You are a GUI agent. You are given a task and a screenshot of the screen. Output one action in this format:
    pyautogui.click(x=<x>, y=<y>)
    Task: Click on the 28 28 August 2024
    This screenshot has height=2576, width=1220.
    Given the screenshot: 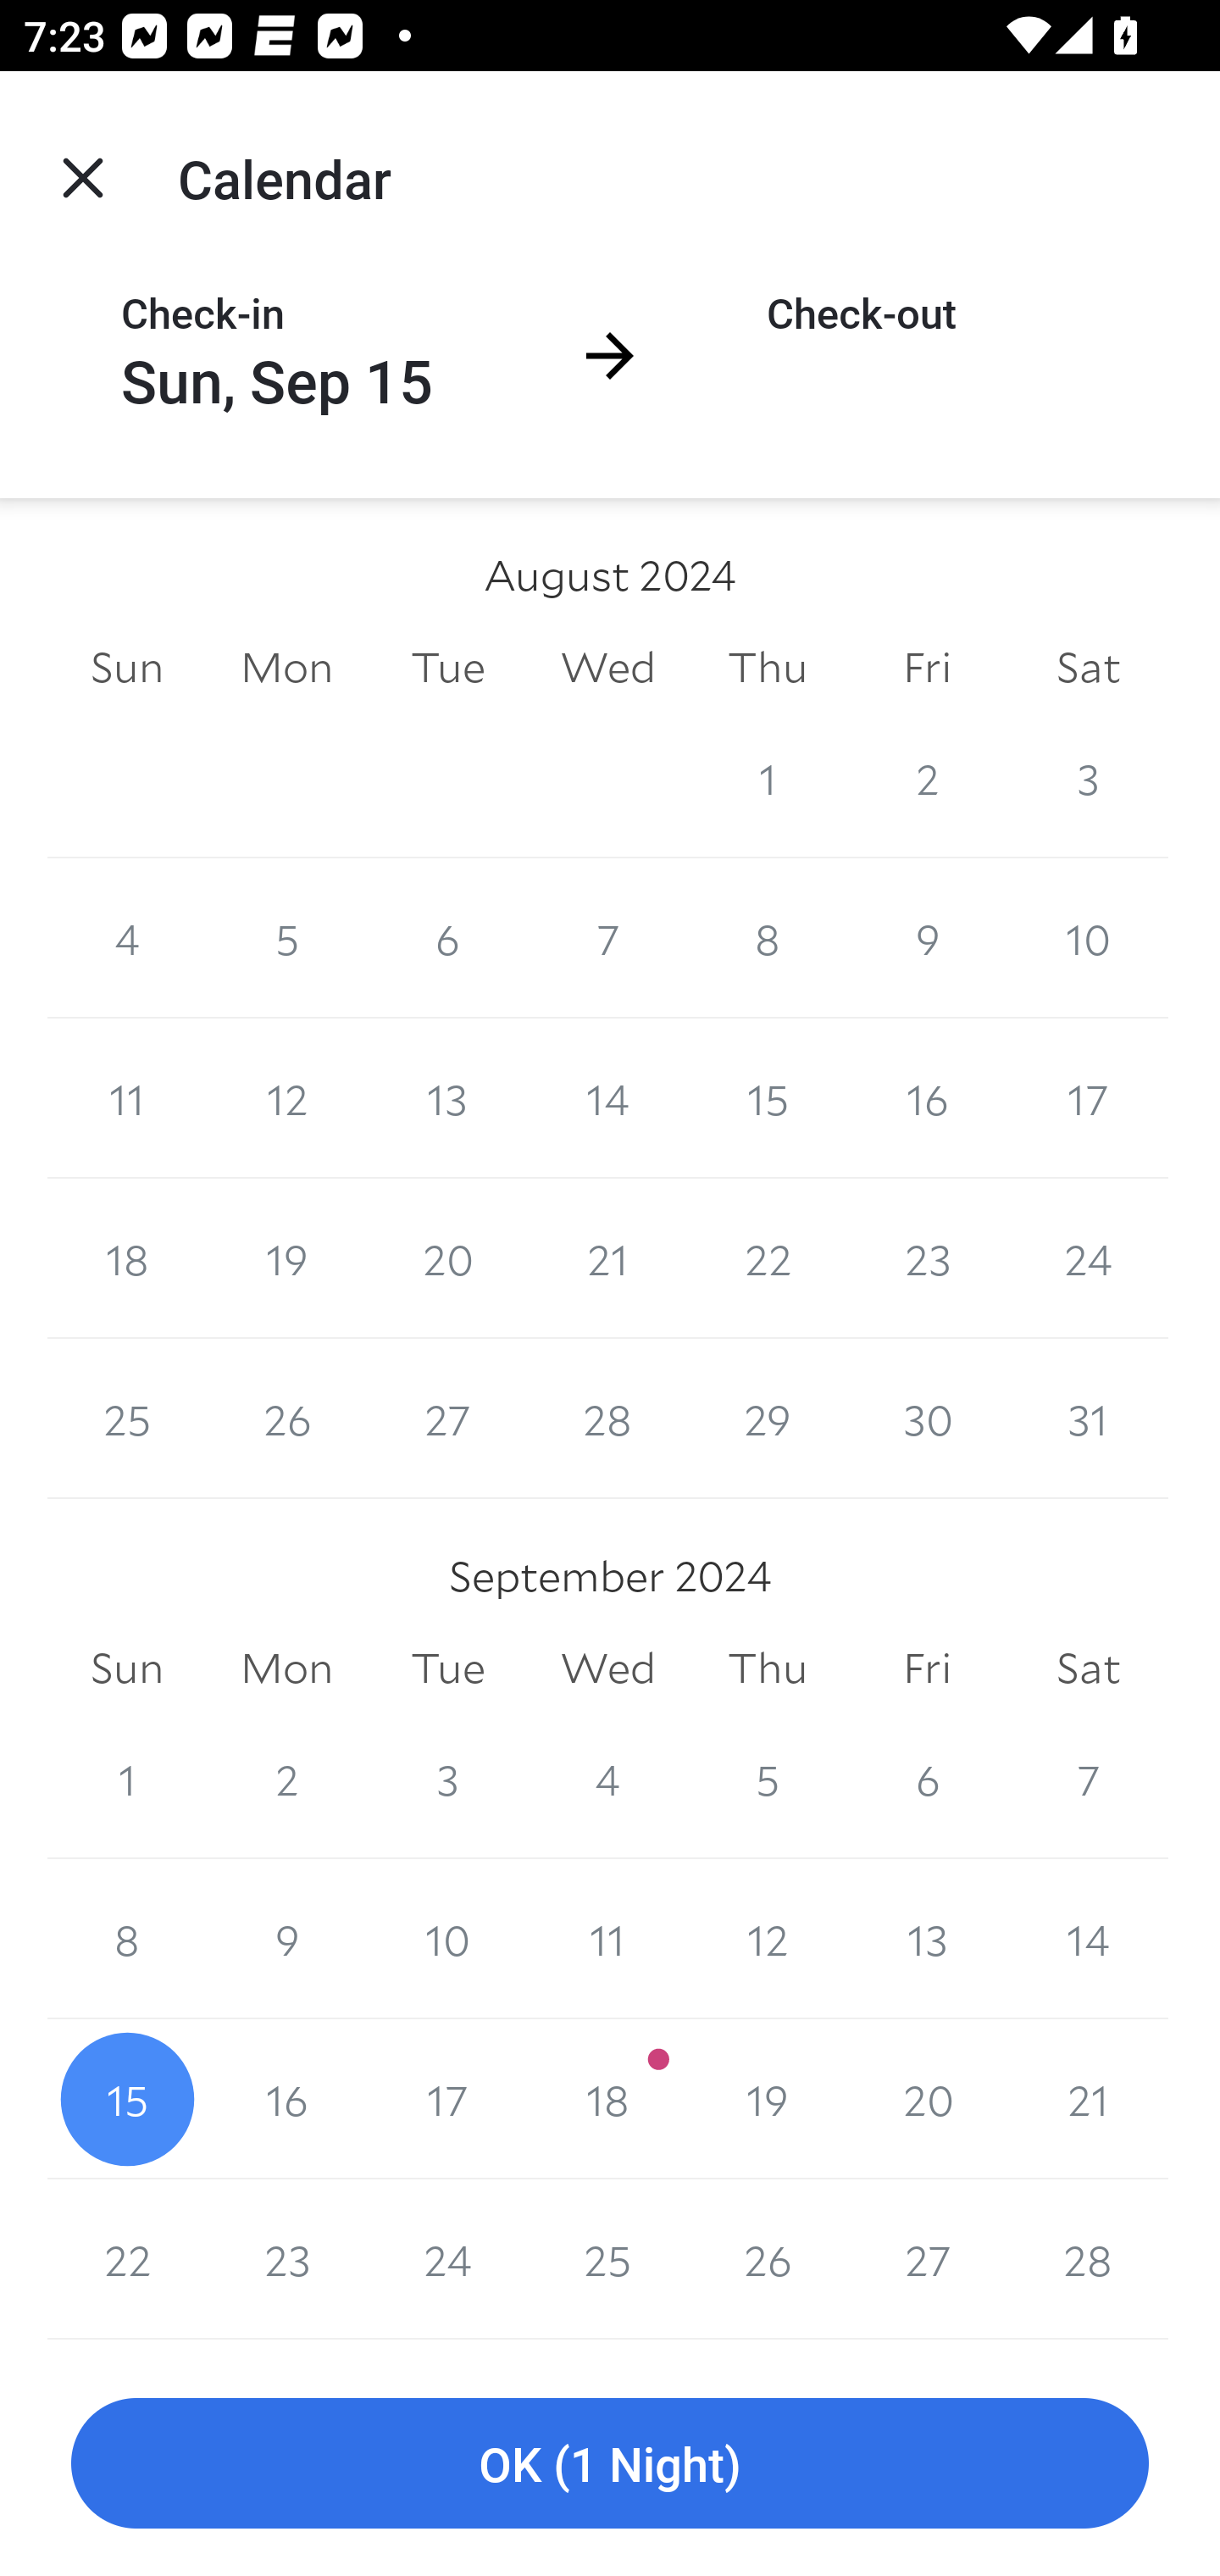 What is the action you would take?
    pyautogui.click(x=608, y=1418)
    